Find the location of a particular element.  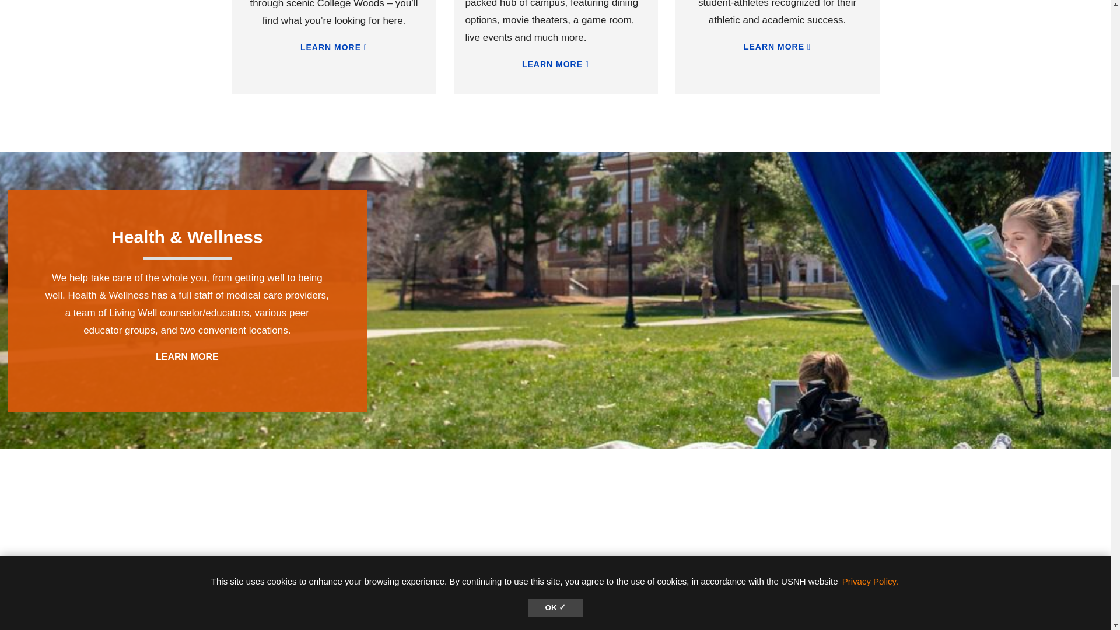

LEARN MORE is located at coordinates (334, 47).